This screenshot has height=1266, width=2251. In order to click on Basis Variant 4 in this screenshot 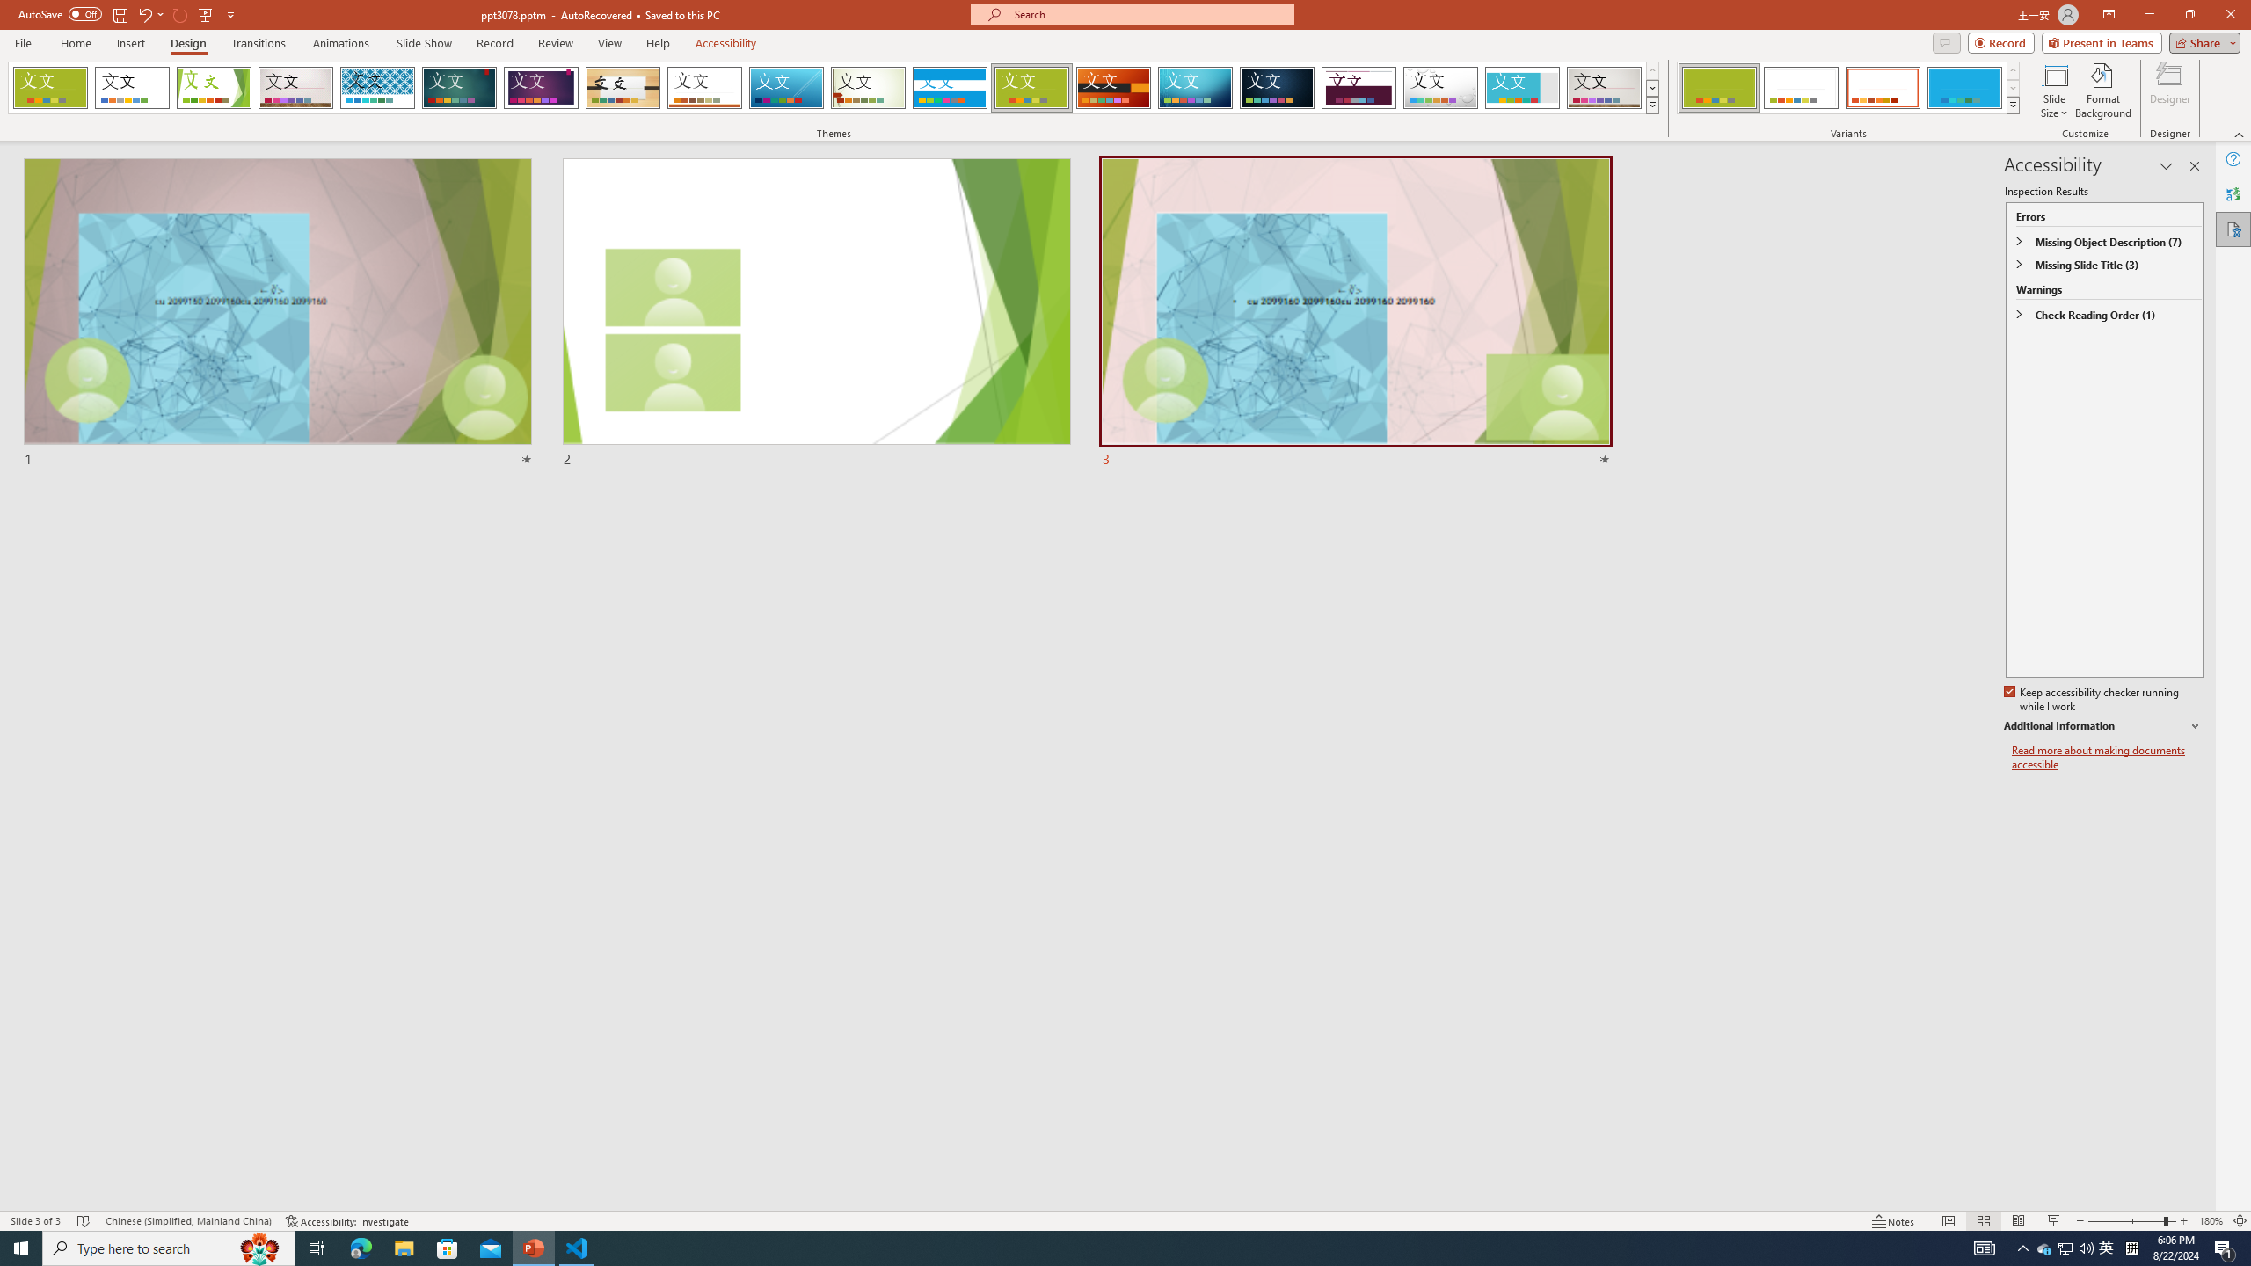, I will do `click(1964, 88)`.